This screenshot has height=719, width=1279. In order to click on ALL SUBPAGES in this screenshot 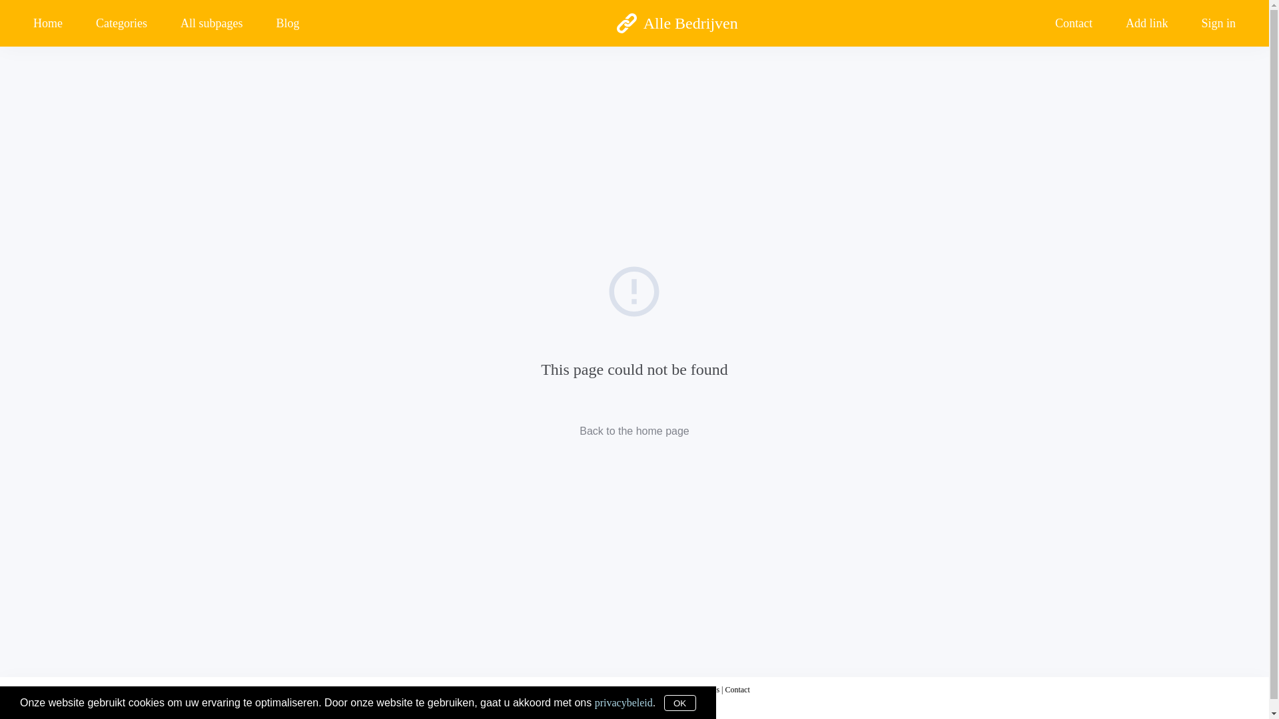, I will do `click(634, 206)`.